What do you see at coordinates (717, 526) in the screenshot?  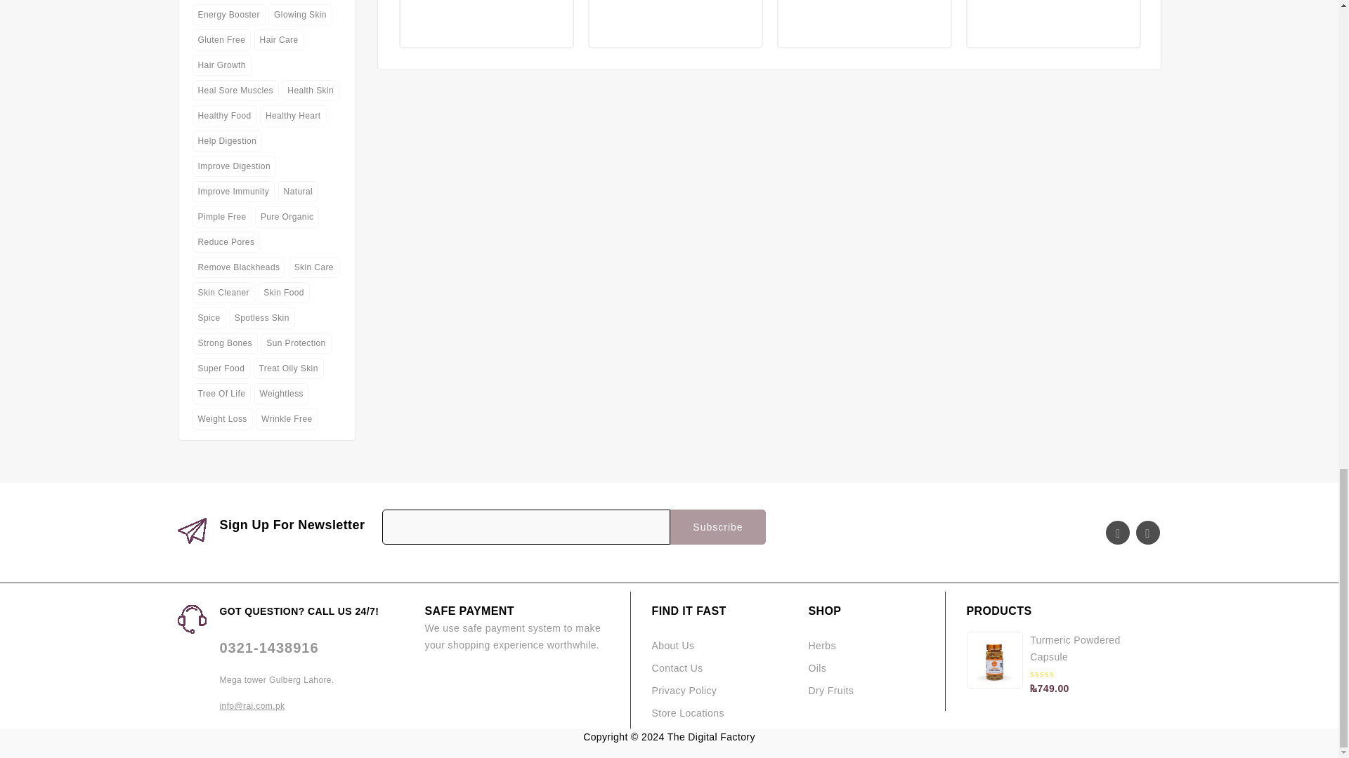 I see `Subscribe` at bounding box center [717, 526].